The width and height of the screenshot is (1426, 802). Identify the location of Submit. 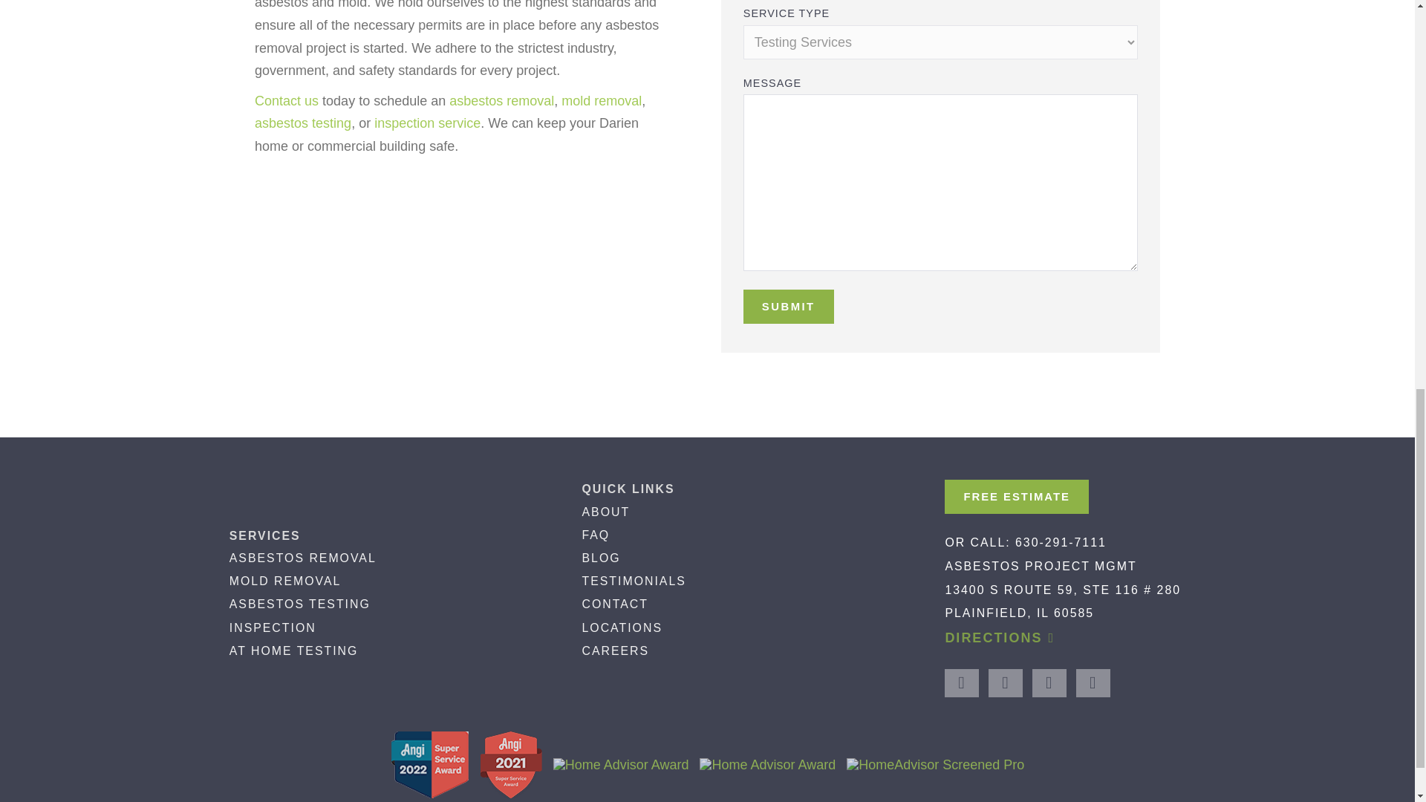
(789, 306).